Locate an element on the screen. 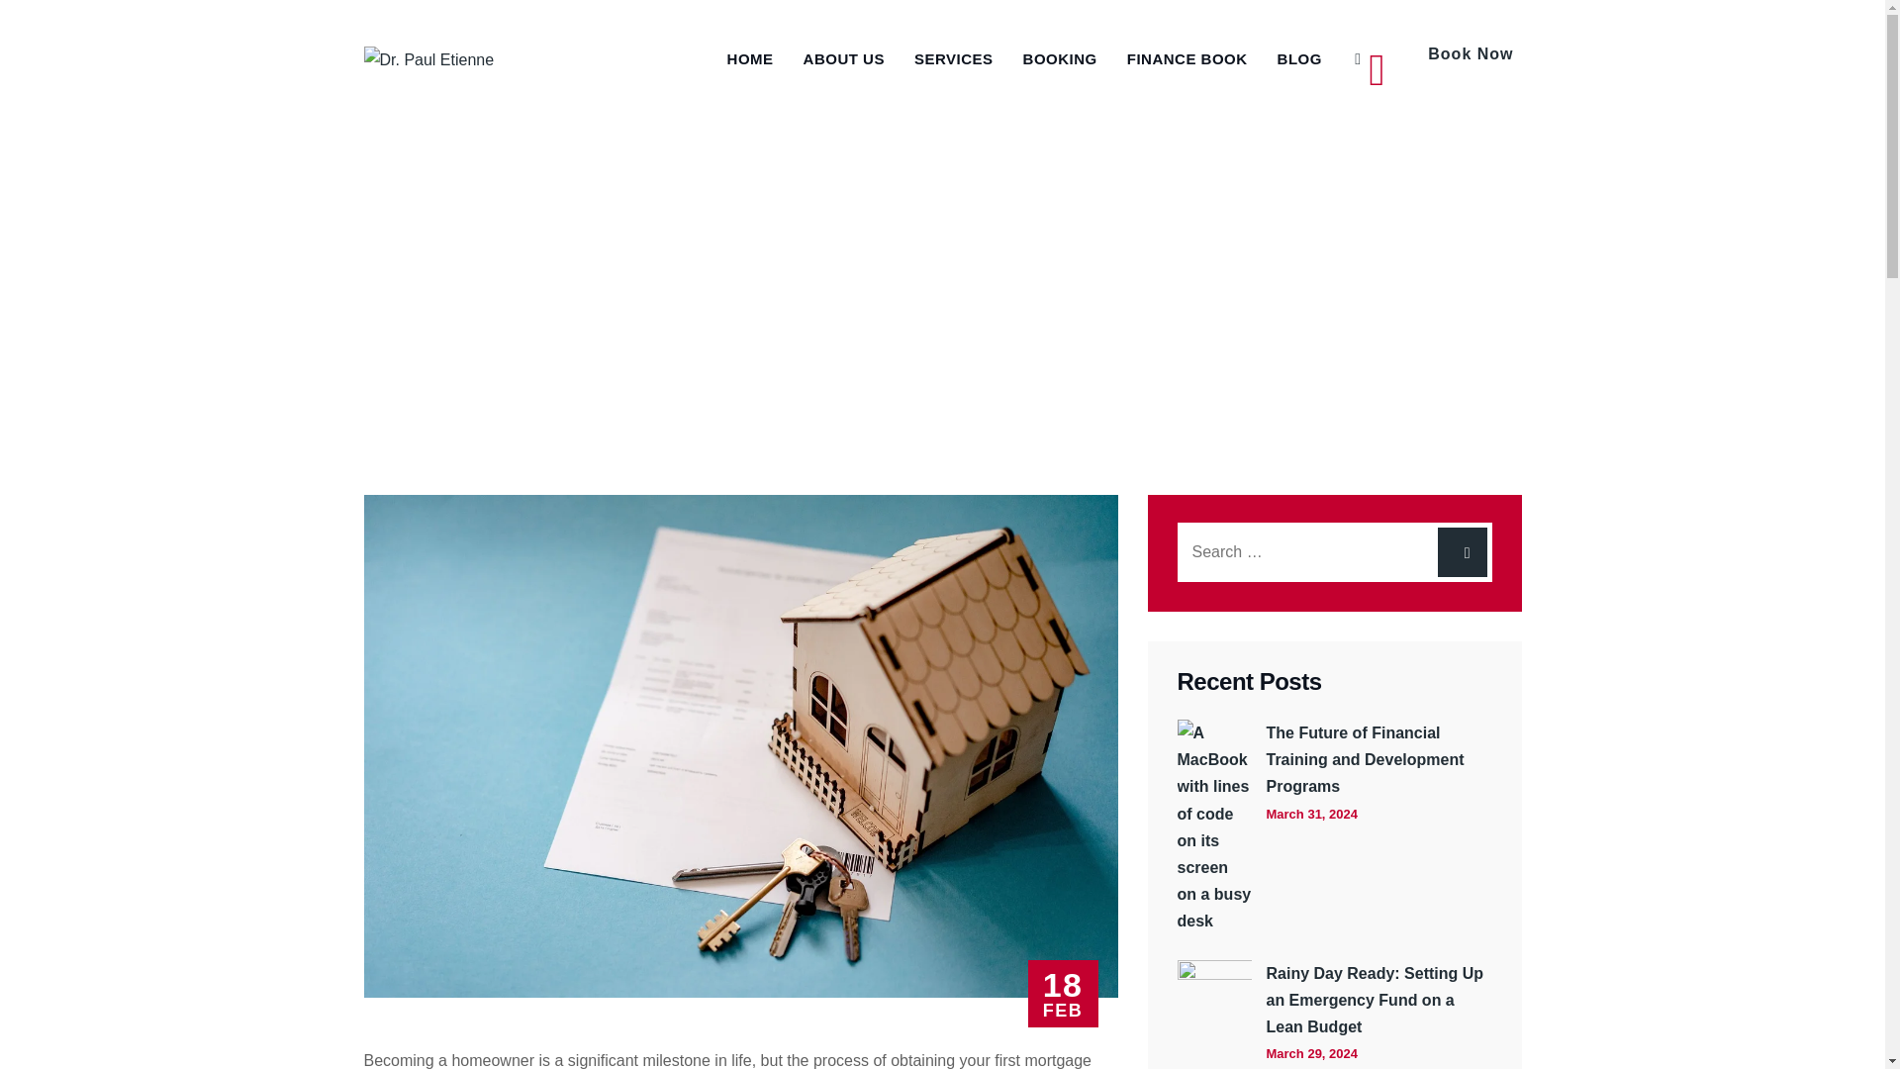  March 31, 2024 is located at coordinates (1312, 814).